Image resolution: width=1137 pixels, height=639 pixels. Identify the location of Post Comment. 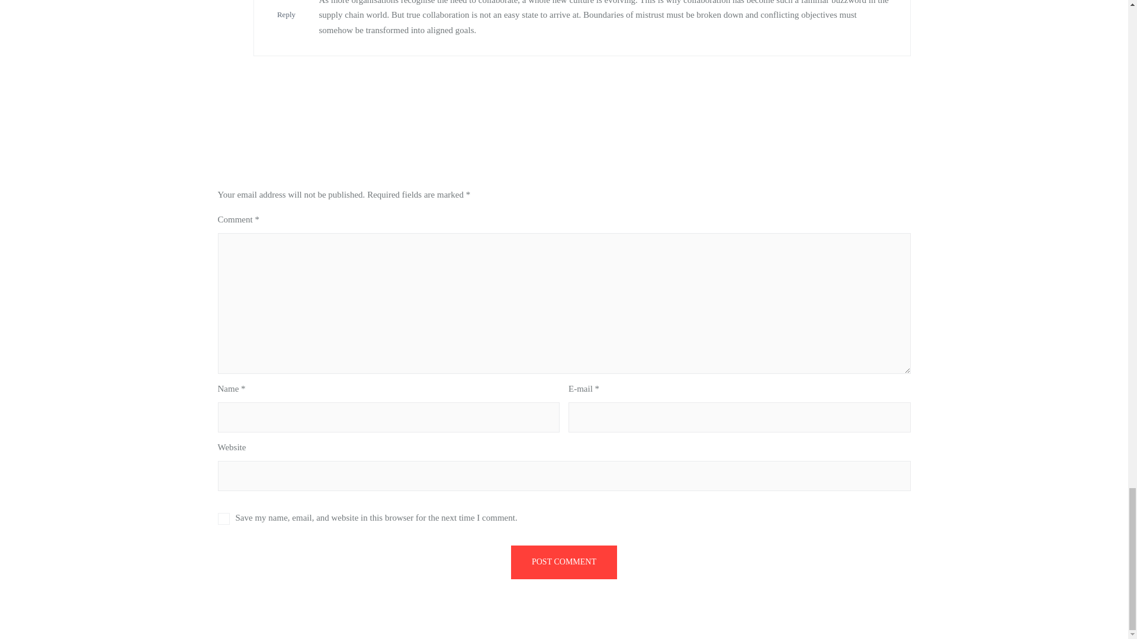
(564, 562).